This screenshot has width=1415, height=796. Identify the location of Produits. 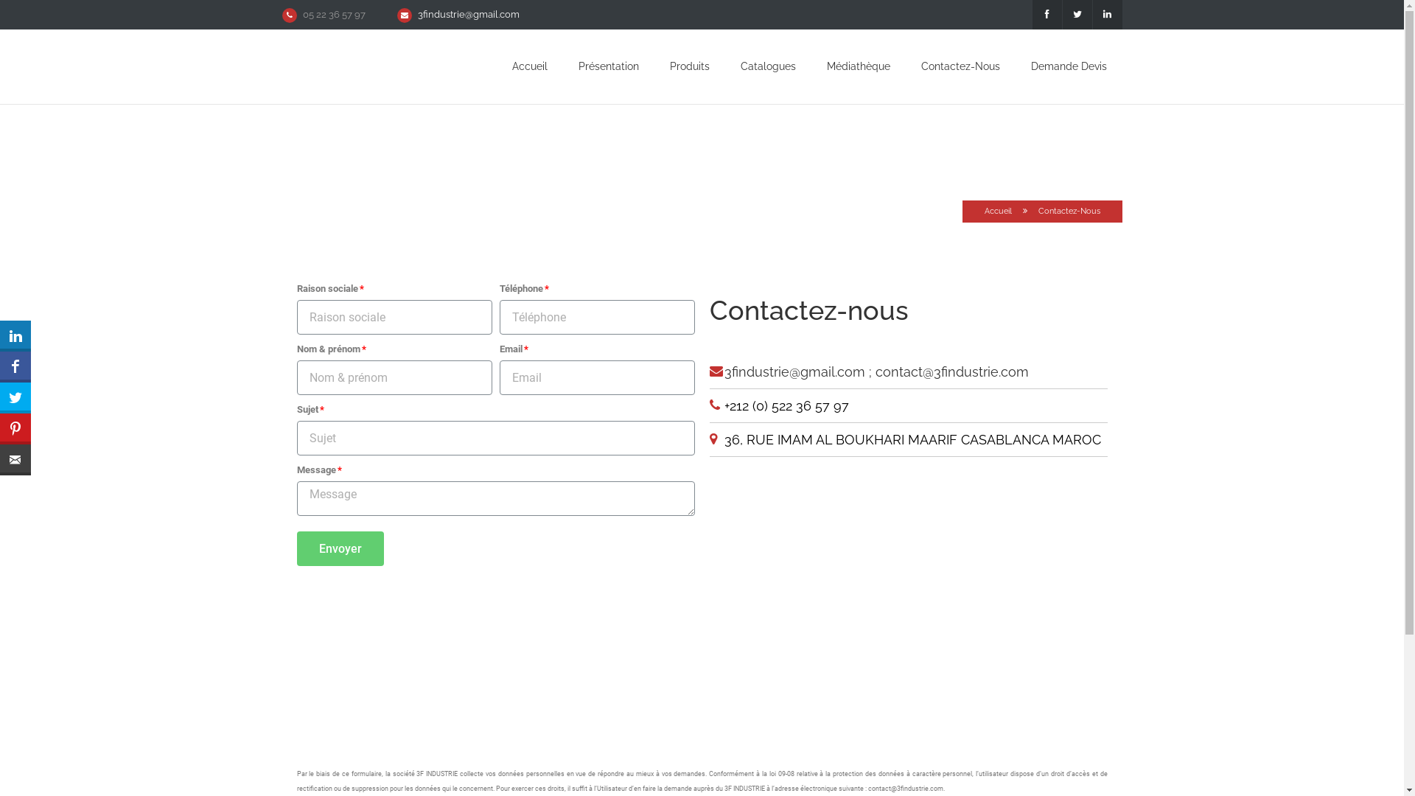
(689, 66).